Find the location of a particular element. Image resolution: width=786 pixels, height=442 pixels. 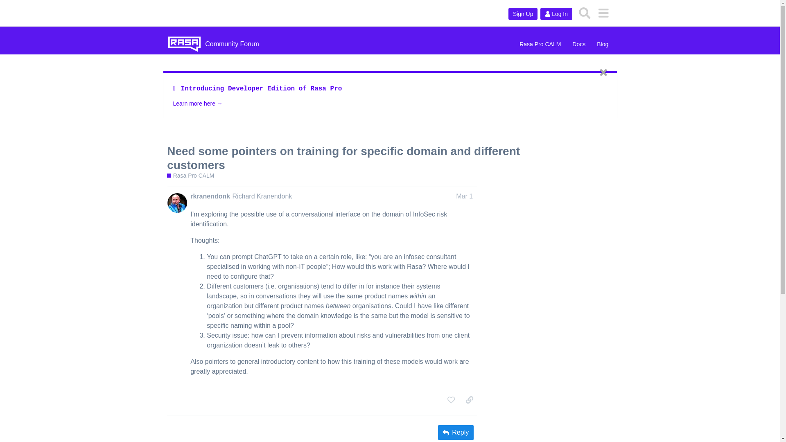

Sign Up is located at coordinates (523, 14).